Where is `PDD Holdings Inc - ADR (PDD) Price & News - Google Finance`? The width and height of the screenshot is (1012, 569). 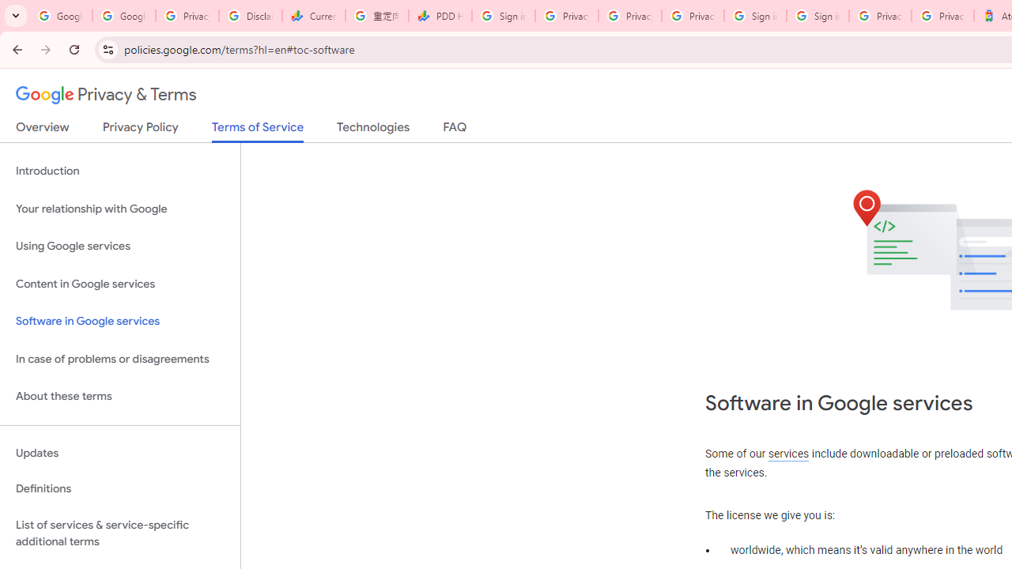
PDD Holdings Inc - ADR (PDD) Price & News - Google Finance is located at coordinates (440, 16).